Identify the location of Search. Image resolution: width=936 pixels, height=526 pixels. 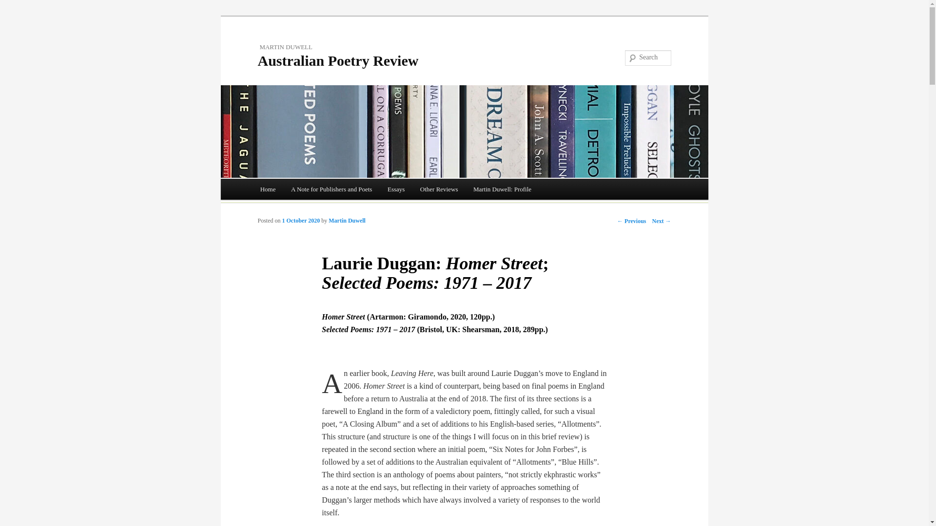
(15, 6).